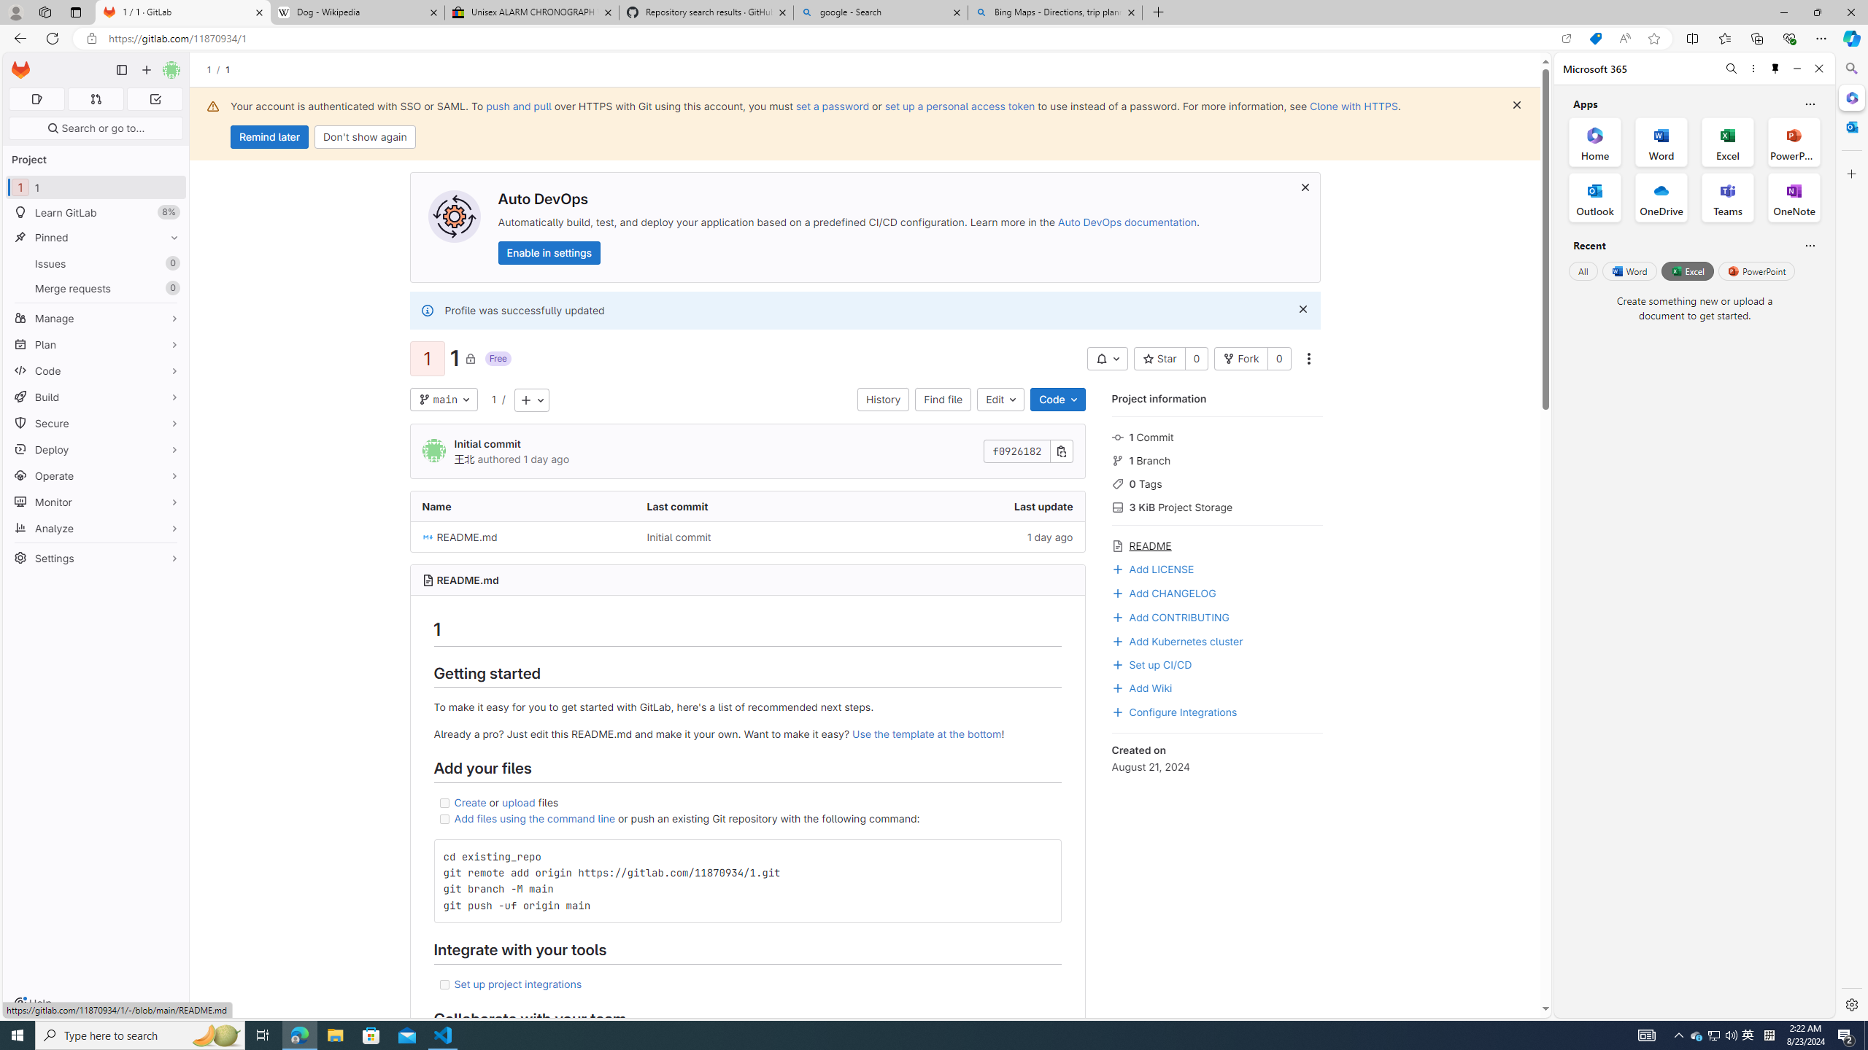 Image resolution: width=1868 pixels, height=1050 pixels. I want to click on Merge requests0, so click(96, 287).